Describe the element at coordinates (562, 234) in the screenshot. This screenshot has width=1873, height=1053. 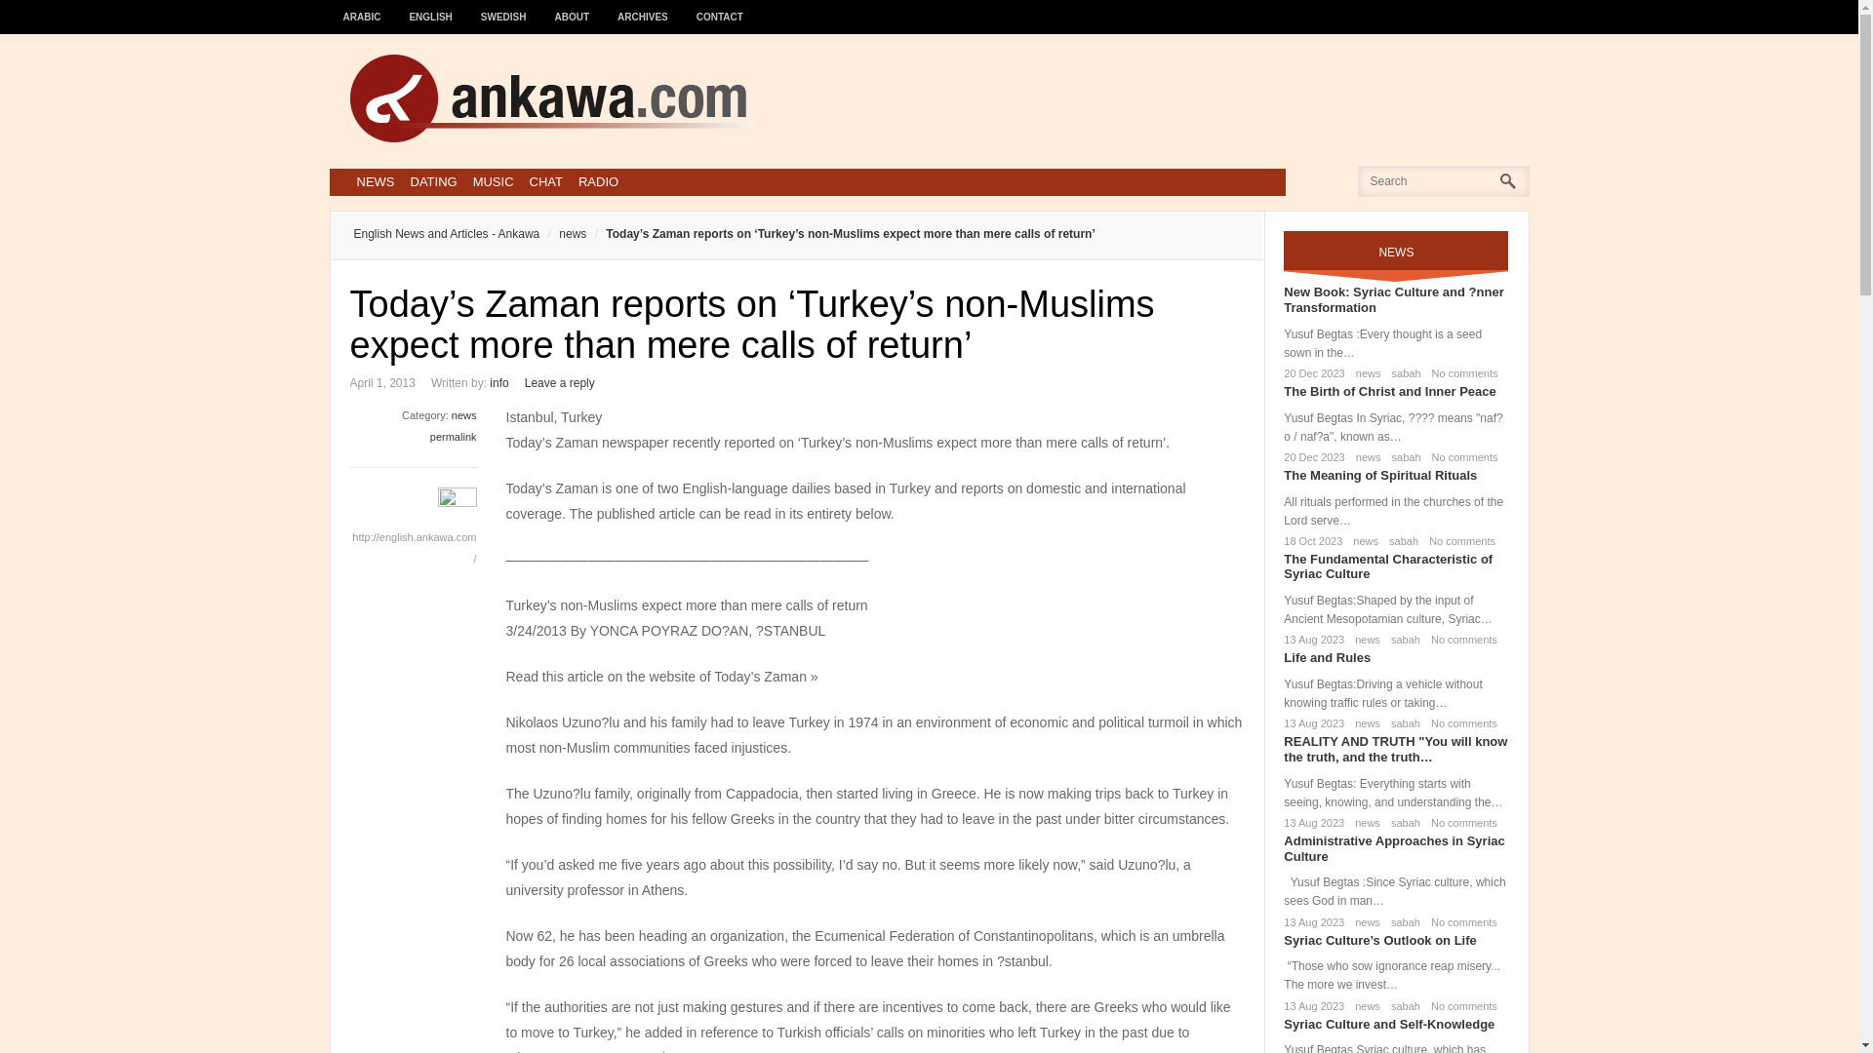
I see `news` at that location.